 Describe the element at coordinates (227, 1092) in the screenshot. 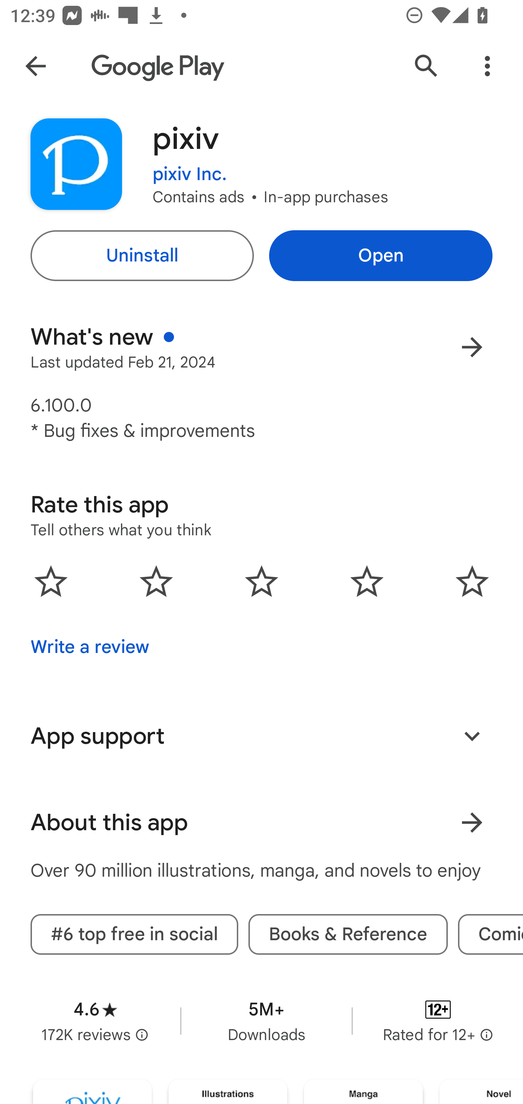

I see `Screenshot "2" of "4"` at that location.